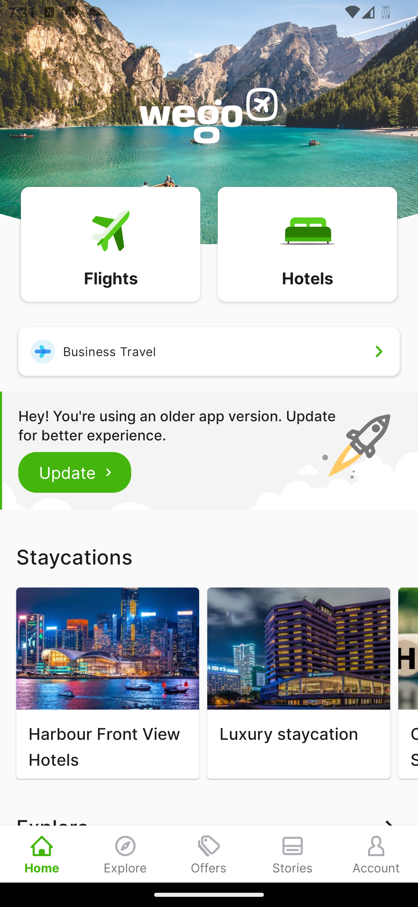 This screenshot has width=418, height=907. I want to click on Account, so click(376, 854).